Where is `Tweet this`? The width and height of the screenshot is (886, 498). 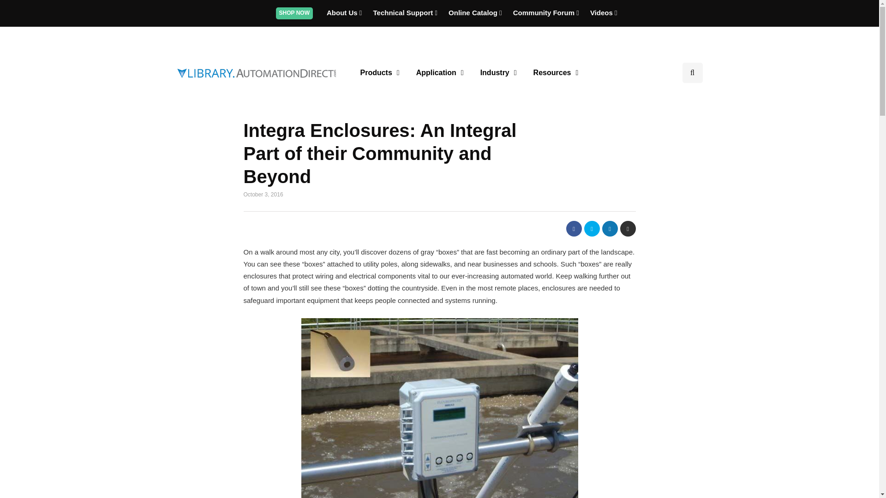 Tweet this is located at coordinates (592, 229).